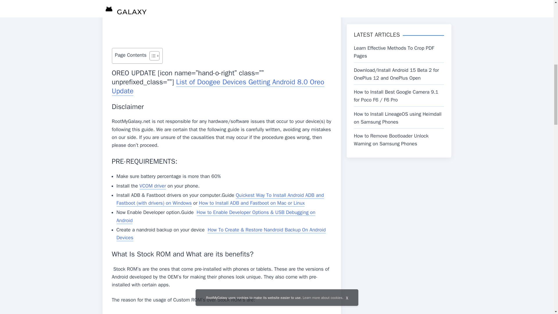 This screenshot has width=558, height=314. What do you see at coordinates (153, 186) in the screenshot?
I see `VCOM driver` at bounding box center [153, 186].